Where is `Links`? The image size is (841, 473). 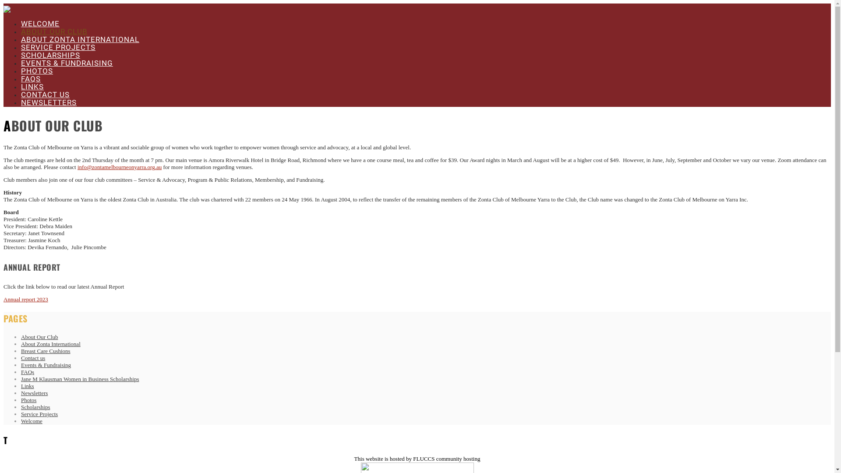 Links is located at coordinates (28, 386).